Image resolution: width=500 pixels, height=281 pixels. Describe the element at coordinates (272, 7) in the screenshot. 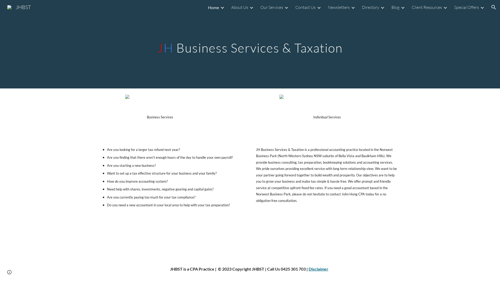

I see `Our Services` at that location.